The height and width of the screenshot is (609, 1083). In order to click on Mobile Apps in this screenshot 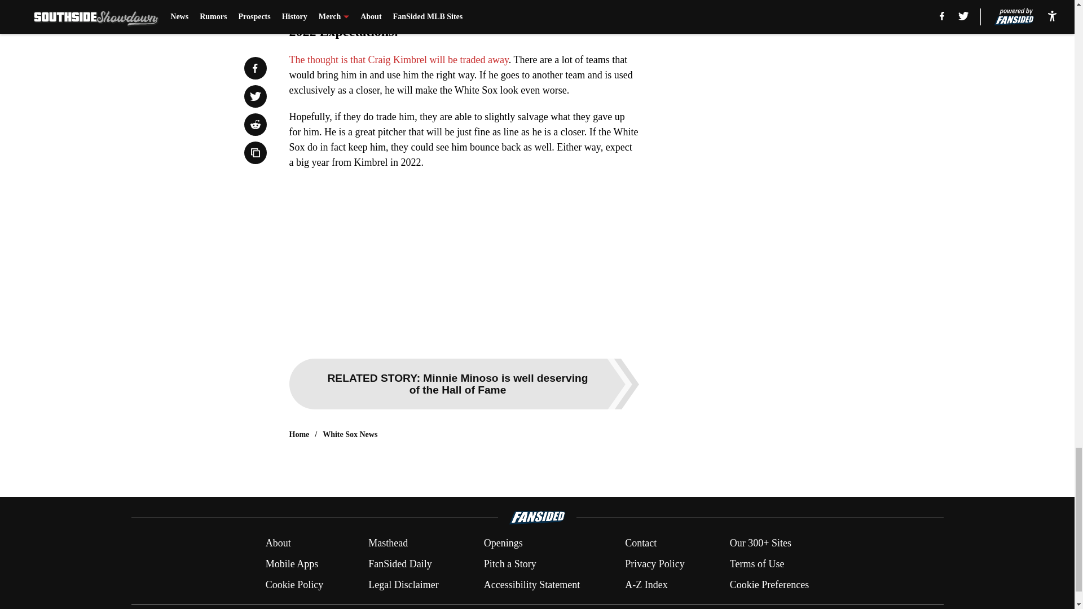, I will do `click(292, 564)`.